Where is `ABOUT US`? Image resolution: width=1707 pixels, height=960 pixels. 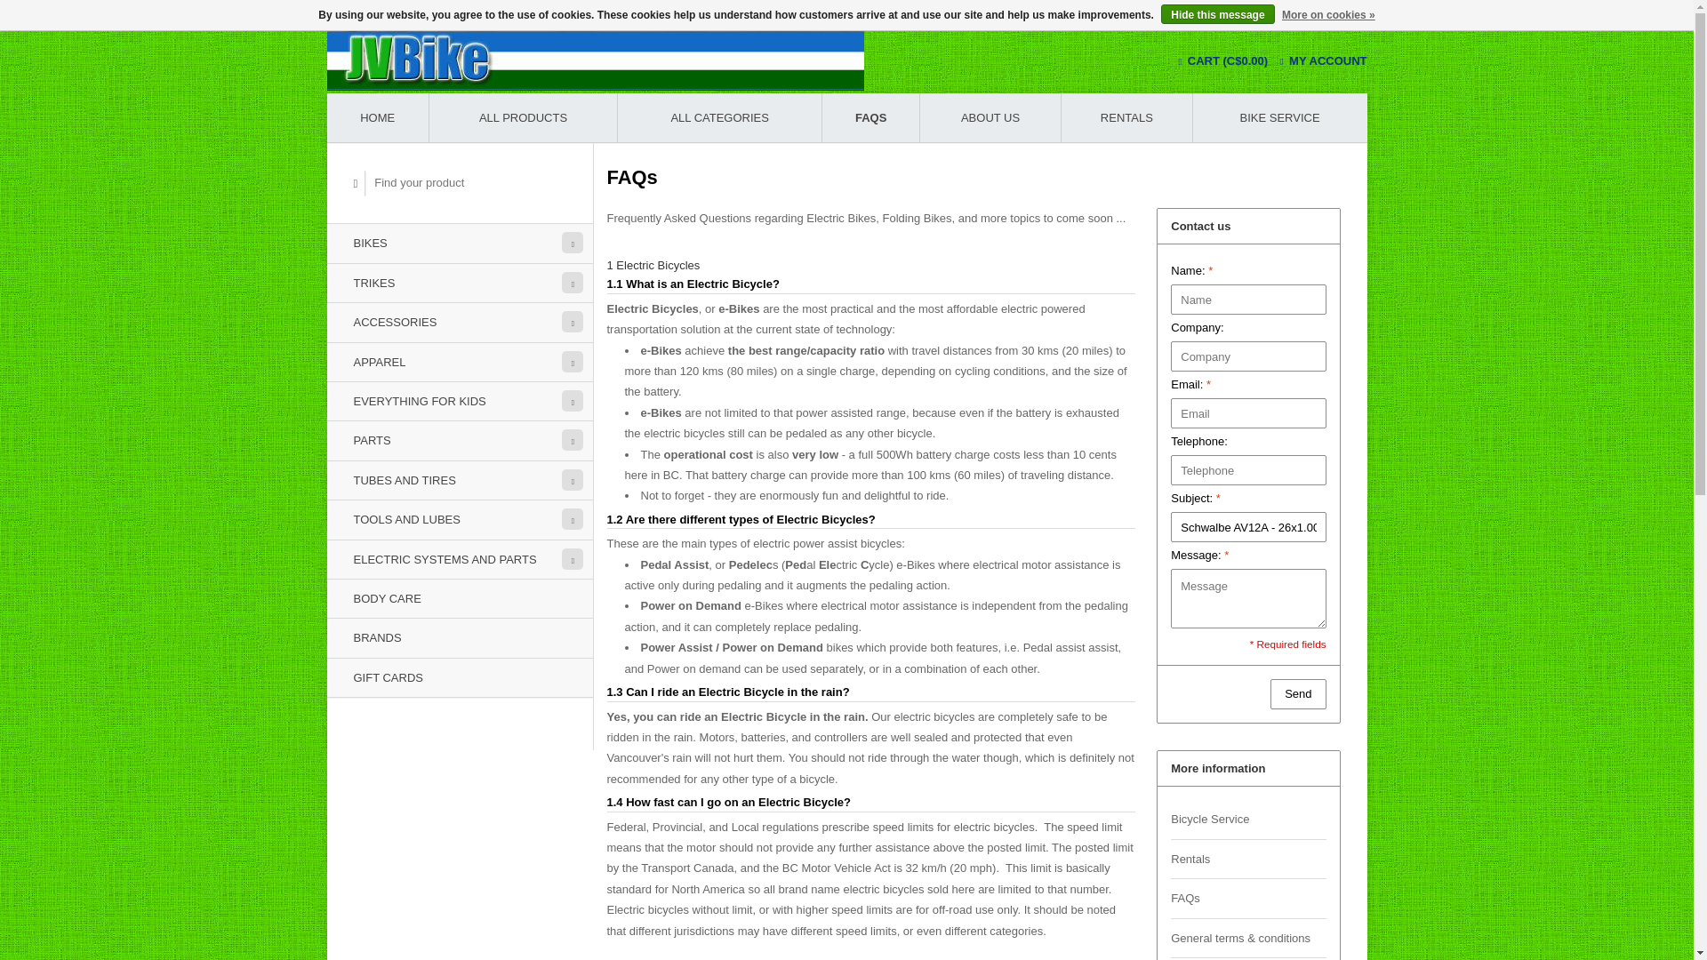 ABOUT US is located at coordinates (990, 117).